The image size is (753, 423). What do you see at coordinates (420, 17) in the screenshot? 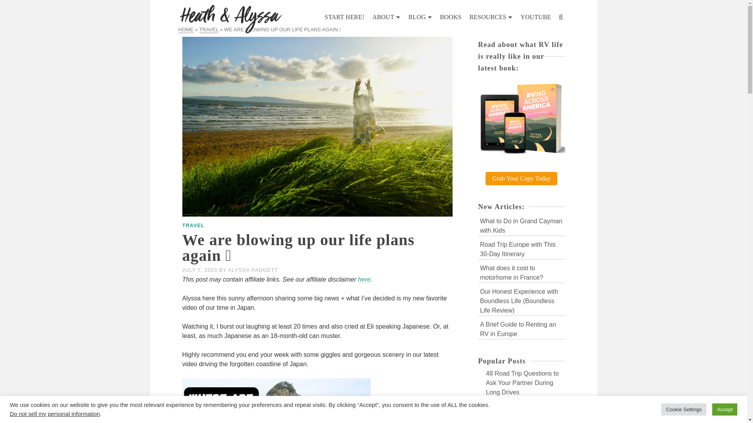
I see `BLOG` at bounding box center [420, 17].